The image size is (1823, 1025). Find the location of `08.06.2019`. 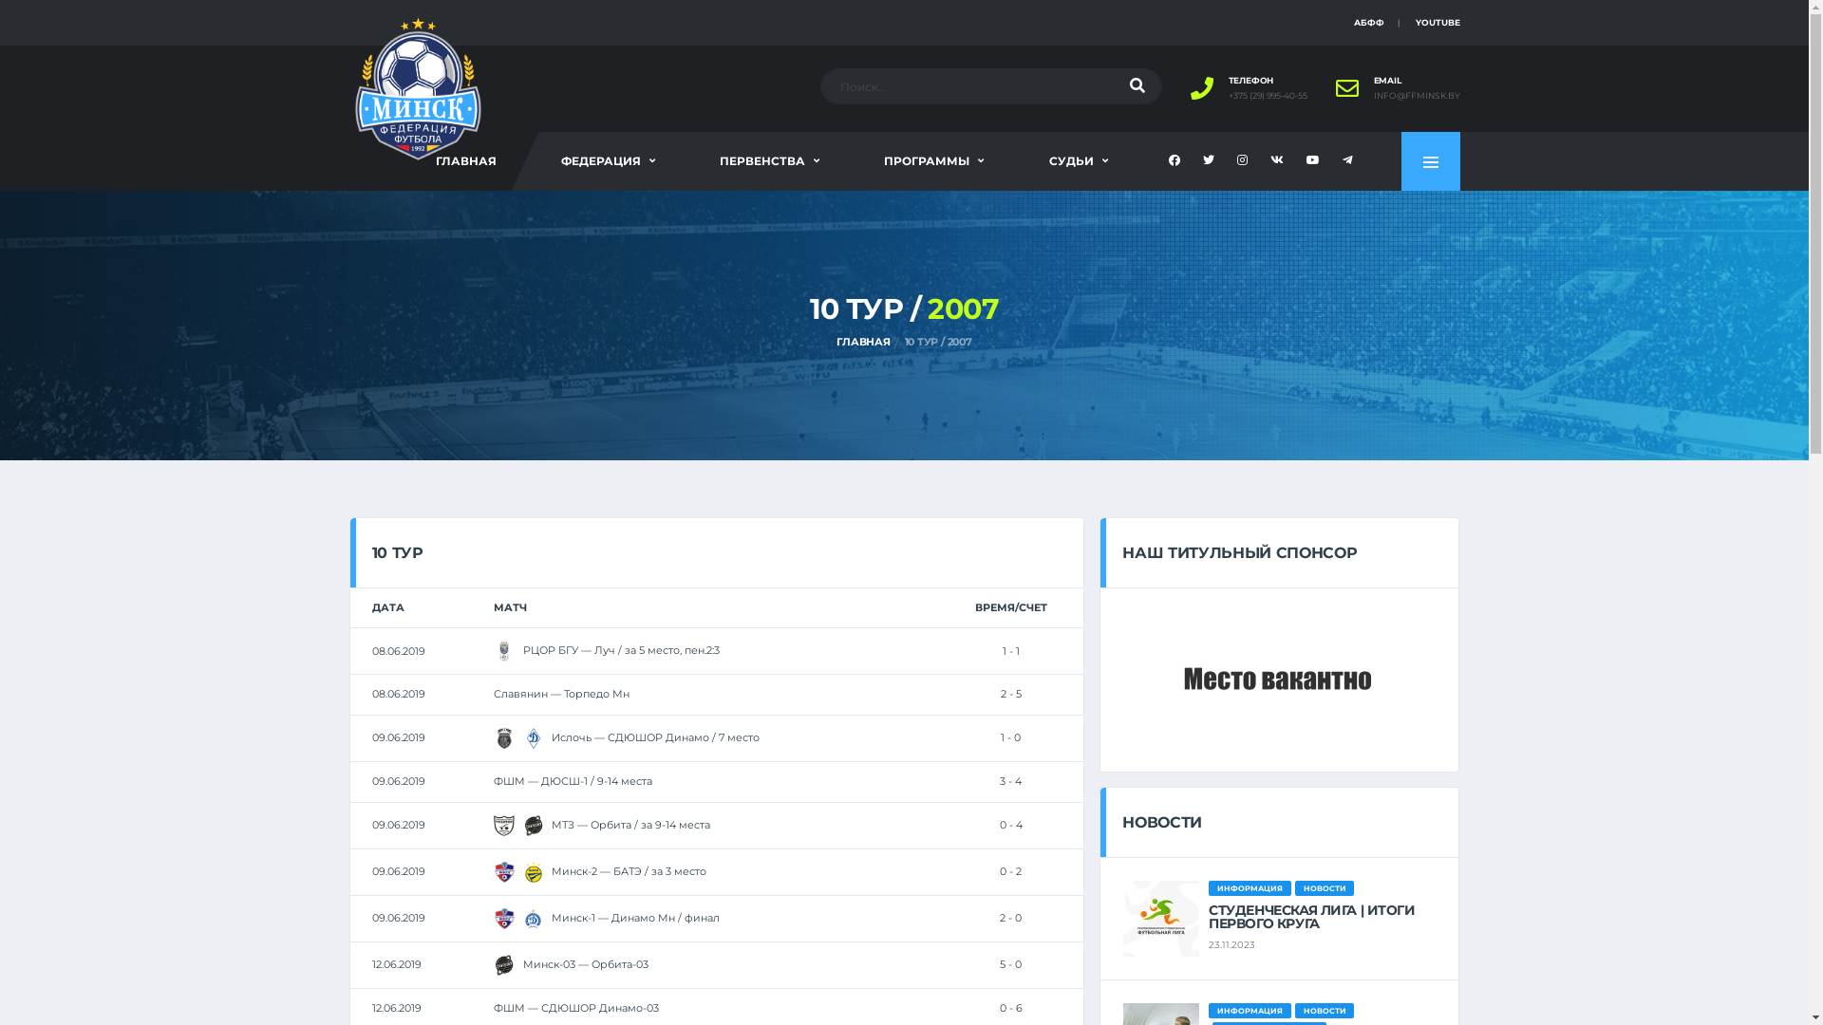

08.06.2019 is located at coordinates (399, 694).